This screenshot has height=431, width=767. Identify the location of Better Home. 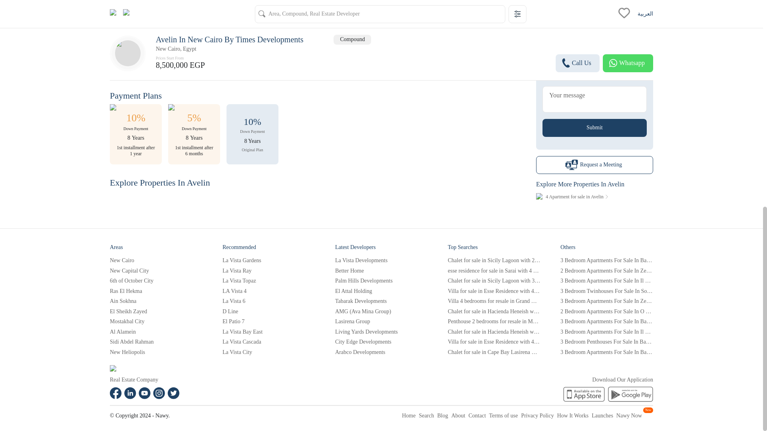
(382, 270).